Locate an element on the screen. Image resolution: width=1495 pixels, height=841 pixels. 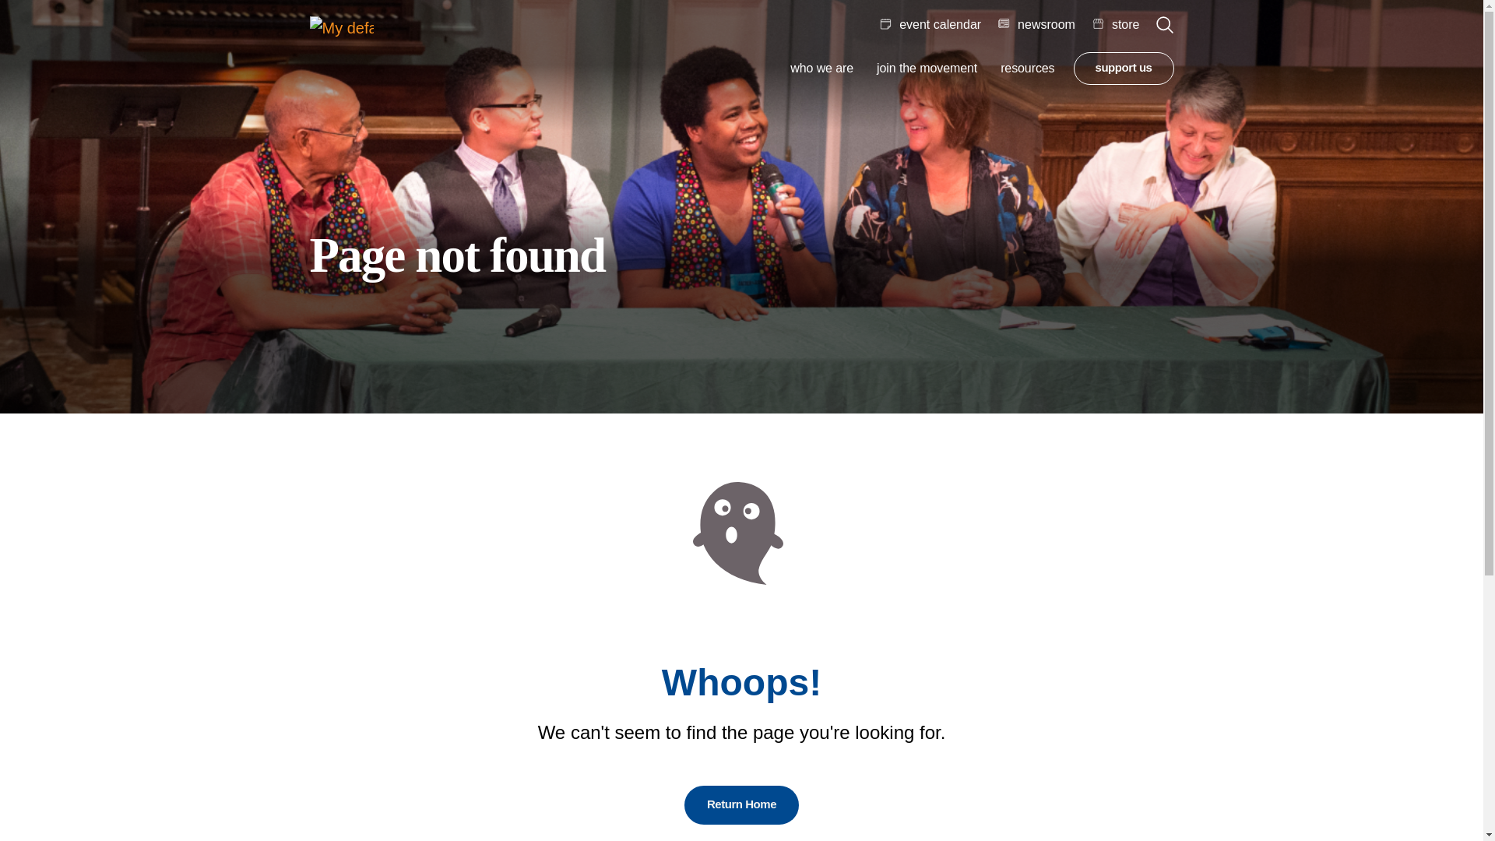
who we are is located at coordinates (822, 69).